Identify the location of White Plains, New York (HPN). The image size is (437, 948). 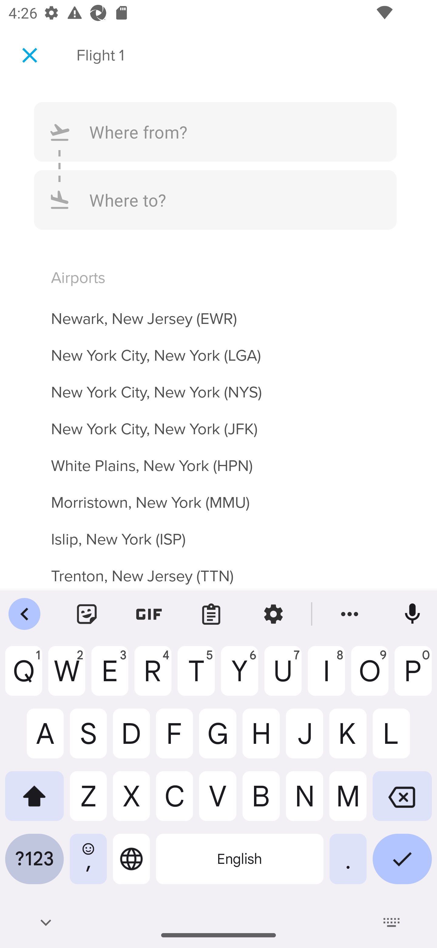
(218, 459).